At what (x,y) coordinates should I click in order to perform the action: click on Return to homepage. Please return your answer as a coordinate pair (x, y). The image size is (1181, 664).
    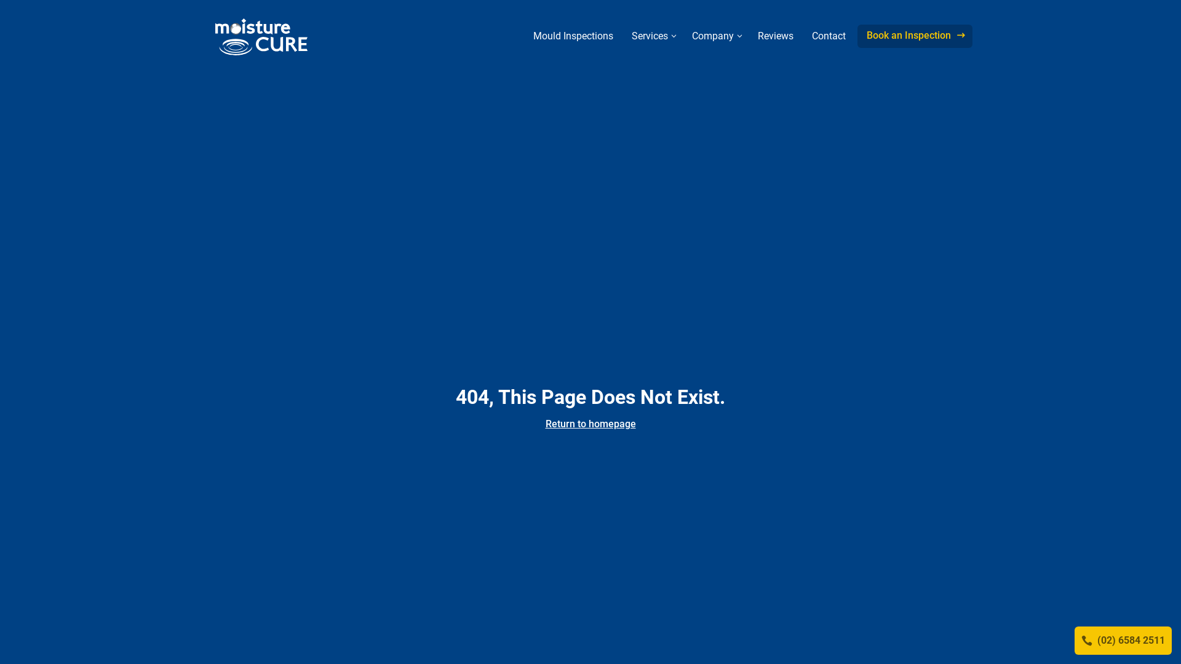
    Looking at the image, I should click on (590, 424).